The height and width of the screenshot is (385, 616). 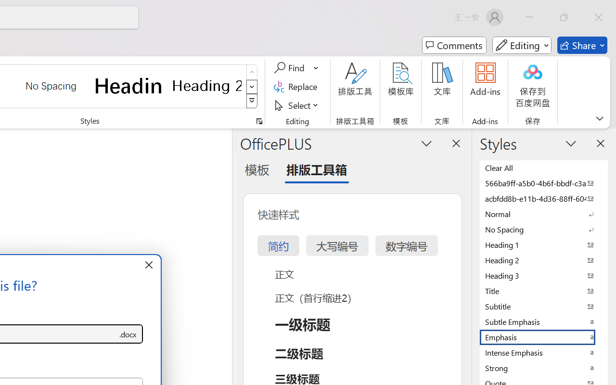 What do you see at coordinates (522, 45) in the screenshot?
I see `Mode` at bounding box center [522, 45].